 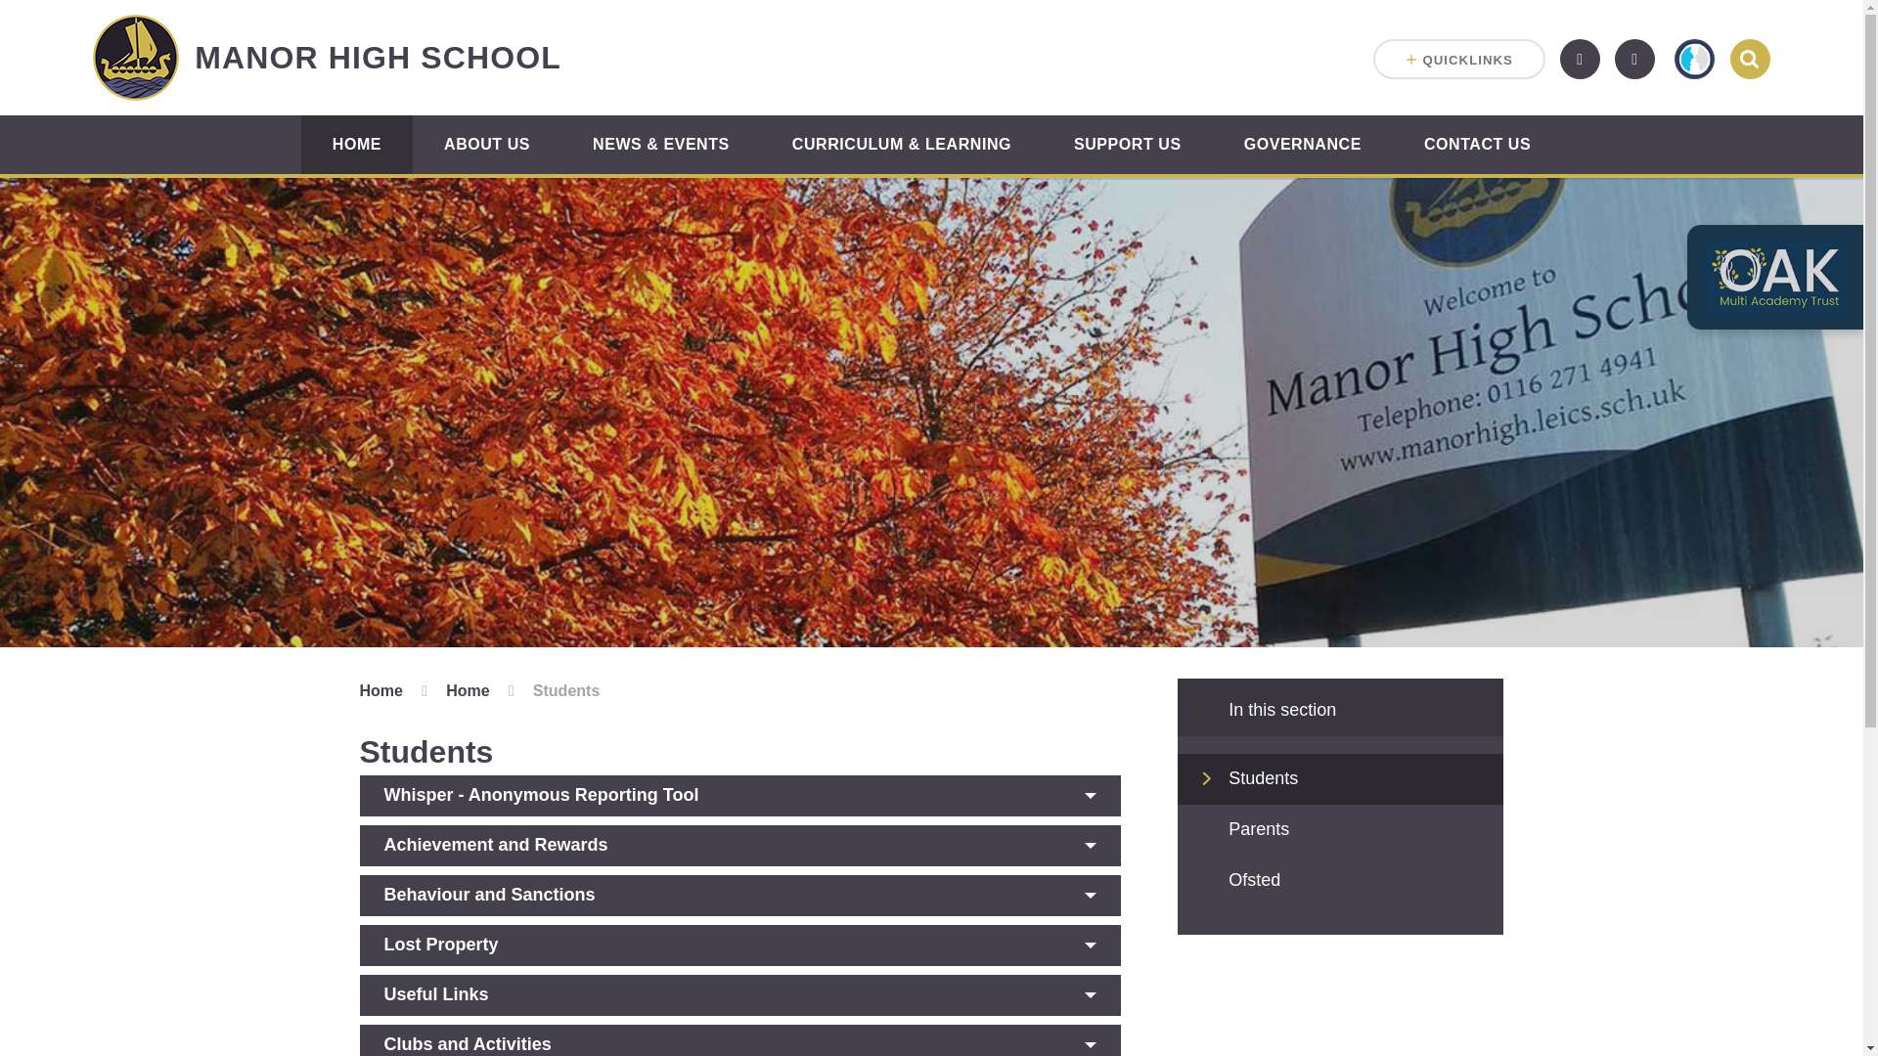 I want to click on MANOR HIGH SCHOOL, so click(x=327, y=57).